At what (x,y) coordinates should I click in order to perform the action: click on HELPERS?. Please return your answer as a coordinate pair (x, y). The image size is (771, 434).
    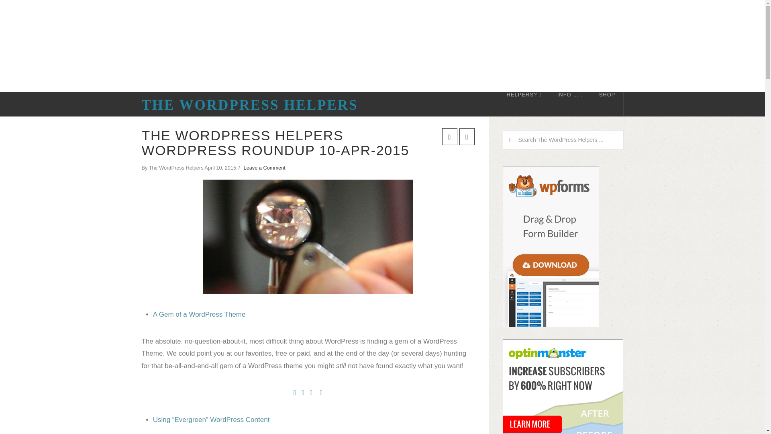
    Looking at the image, I should click on (524, 104).